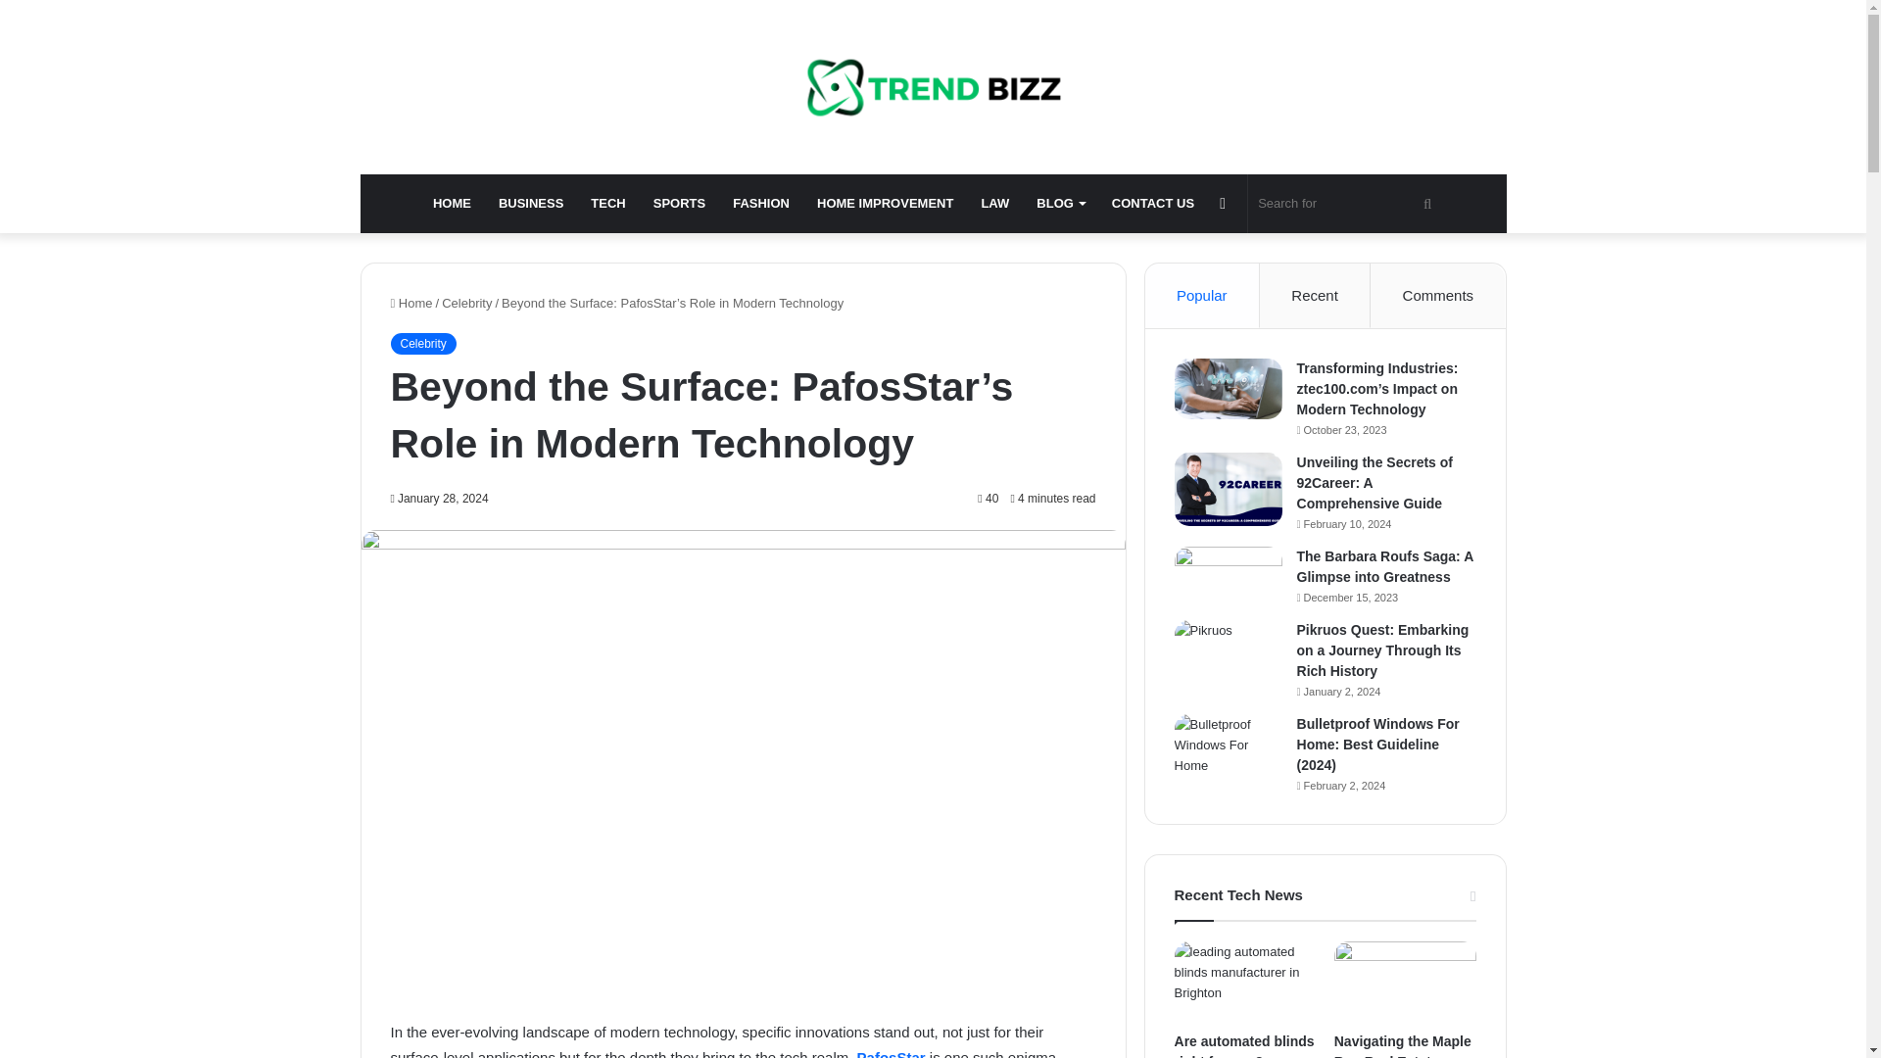 This screenshot has height=1058, width=1881. Describe the element at coordinates (760, 204) in the screenshot. I see `FASHION` at that location.